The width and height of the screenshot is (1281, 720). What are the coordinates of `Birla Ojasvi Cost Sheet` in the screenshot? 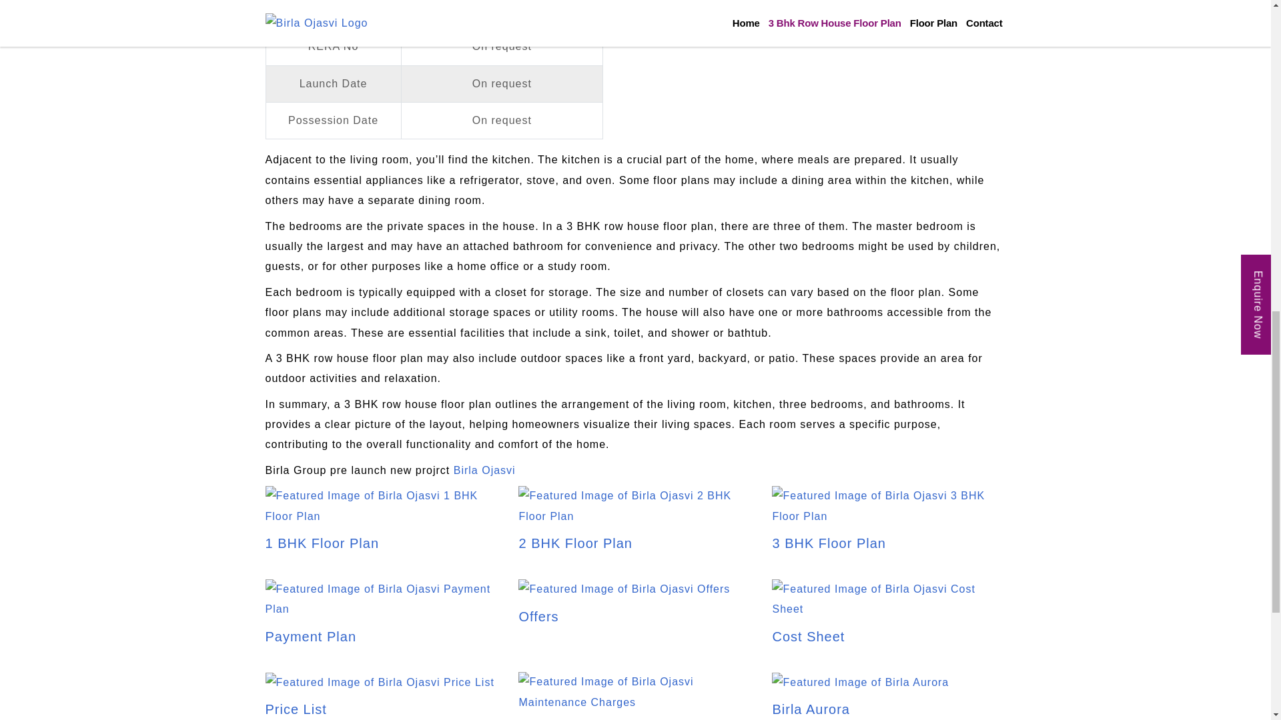 It's located at (889, 617).